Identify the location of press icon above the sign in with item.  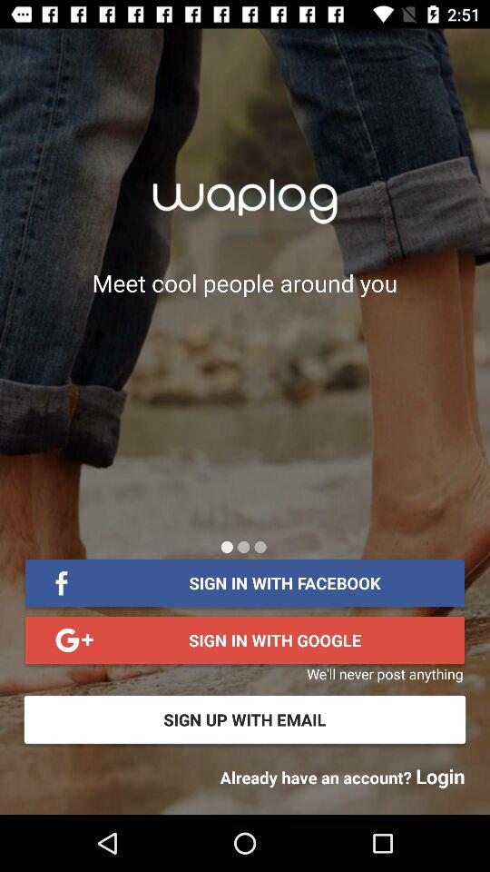
(260, 547).